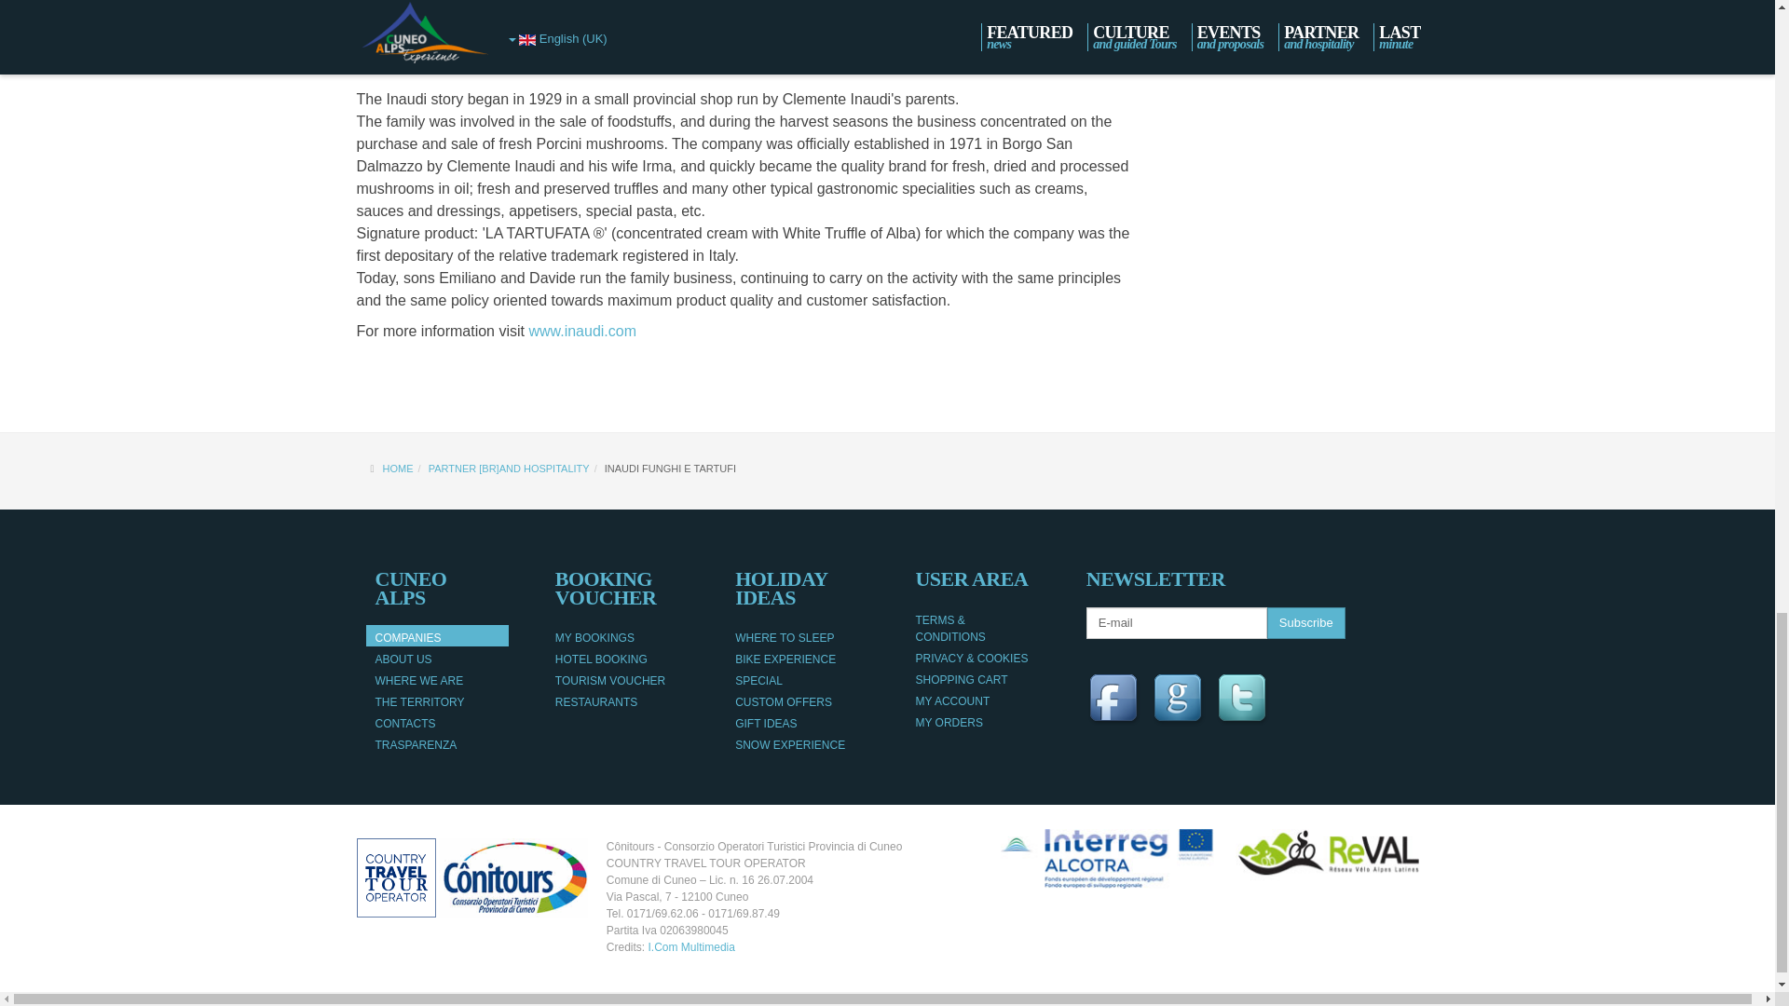  I want to click on Submit to Facebook, so click(1116, 700).